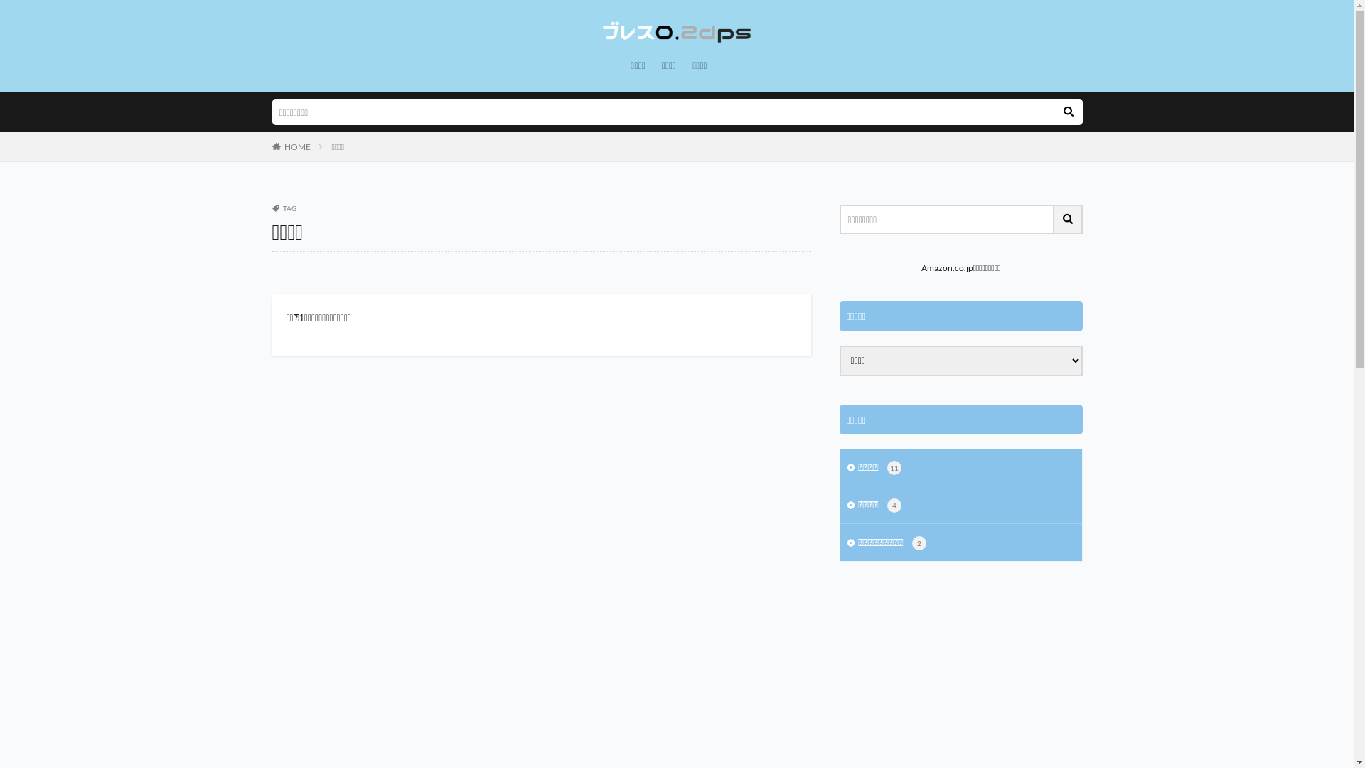  I want to click on search, so click(1068, 112).